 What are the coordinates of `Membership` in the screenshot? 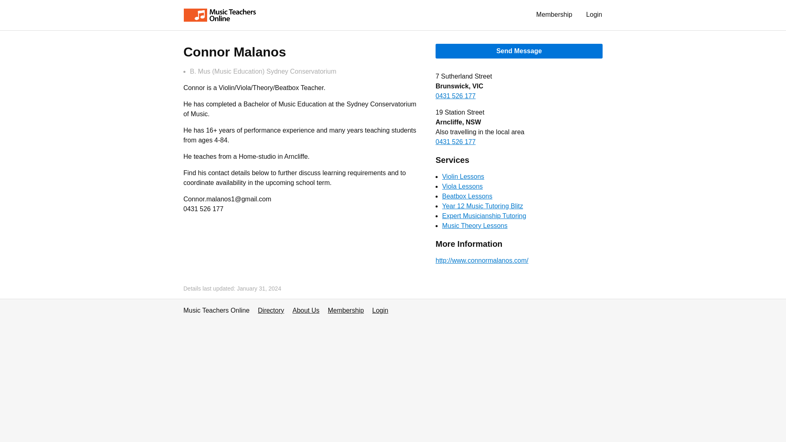 It's located at (554, 15).